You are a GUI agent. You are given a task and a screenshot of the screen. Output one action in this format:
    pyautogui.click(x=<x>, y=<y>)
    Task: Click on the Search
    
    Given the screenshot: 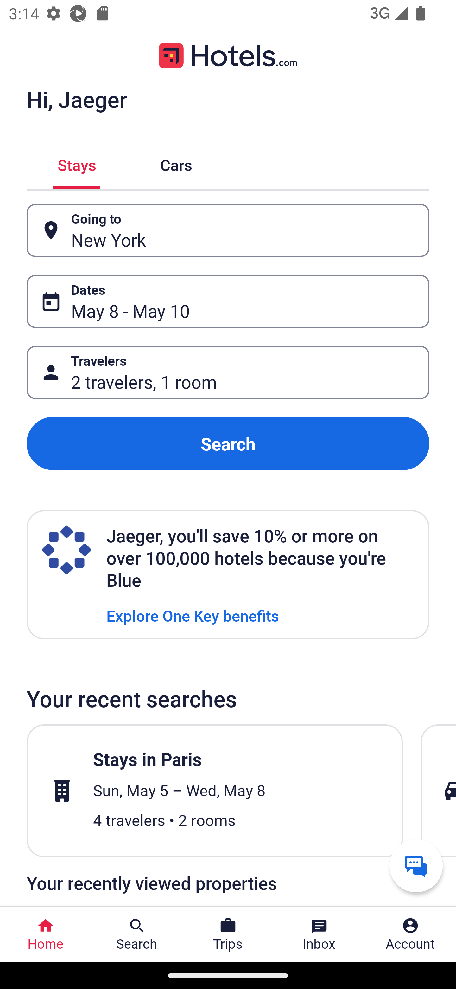 What is the action you would take?
    pyautogui.click(x=228, y=443)
    